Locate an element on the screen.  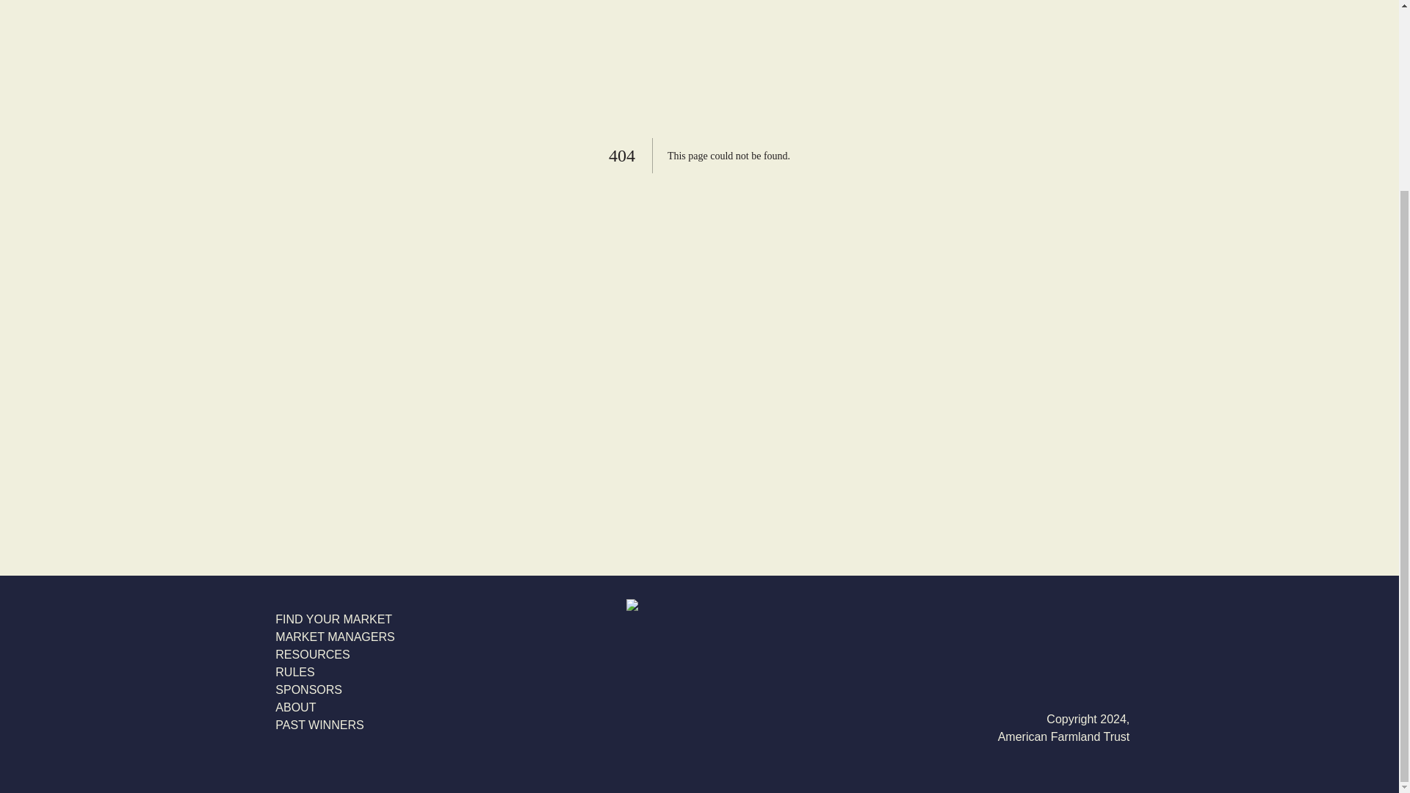
RULES is located at coordinates (335, 672).